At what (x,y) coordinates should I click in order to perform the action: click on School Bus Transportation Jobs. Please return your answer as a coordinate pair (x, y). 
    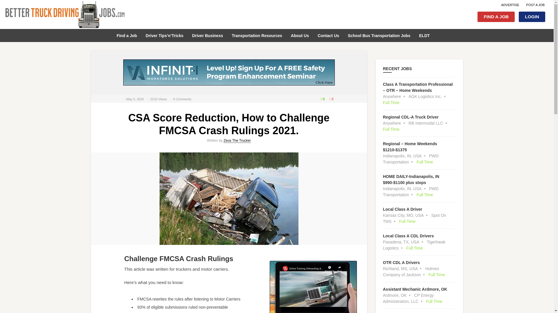
    Looking at the image, I should click on (379, 35).